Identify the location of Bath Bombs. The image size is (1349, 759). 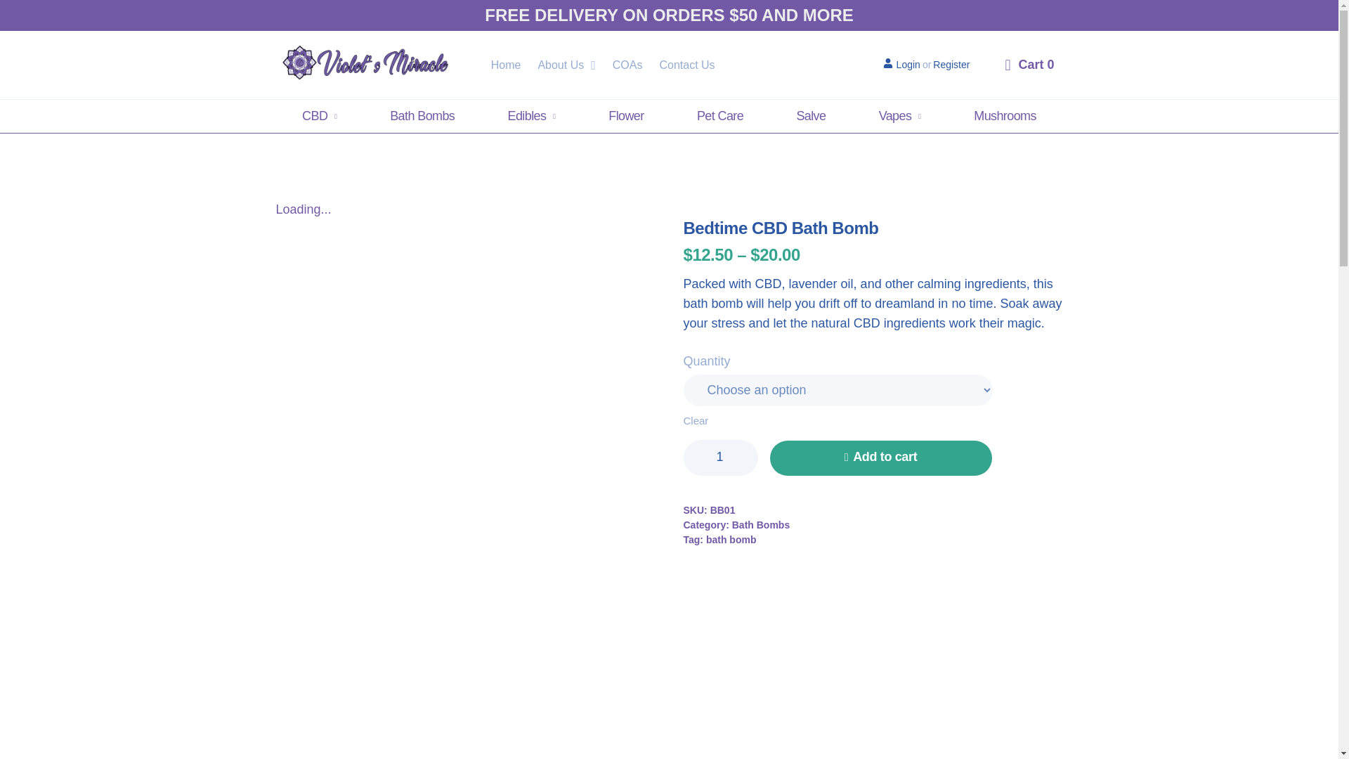
(423, 117).